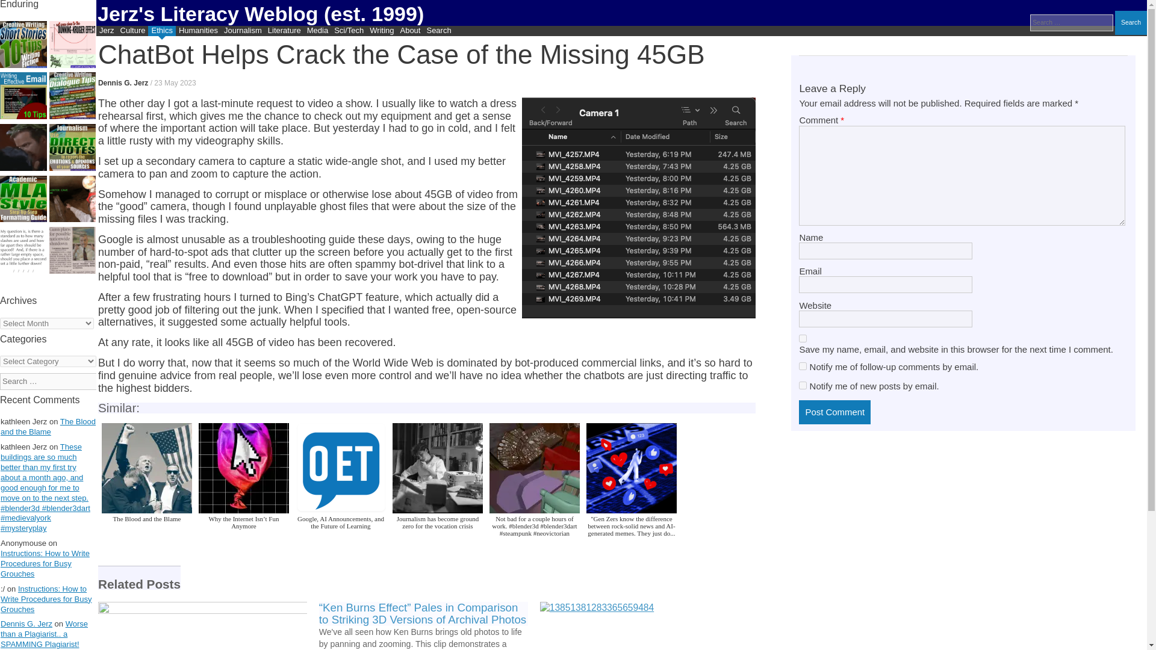 This screenshot has height=650, width=1156. What do you see at coordinates (803, 366) in the screenshot?
I see `subscribe` at bounding box center [803, 366].